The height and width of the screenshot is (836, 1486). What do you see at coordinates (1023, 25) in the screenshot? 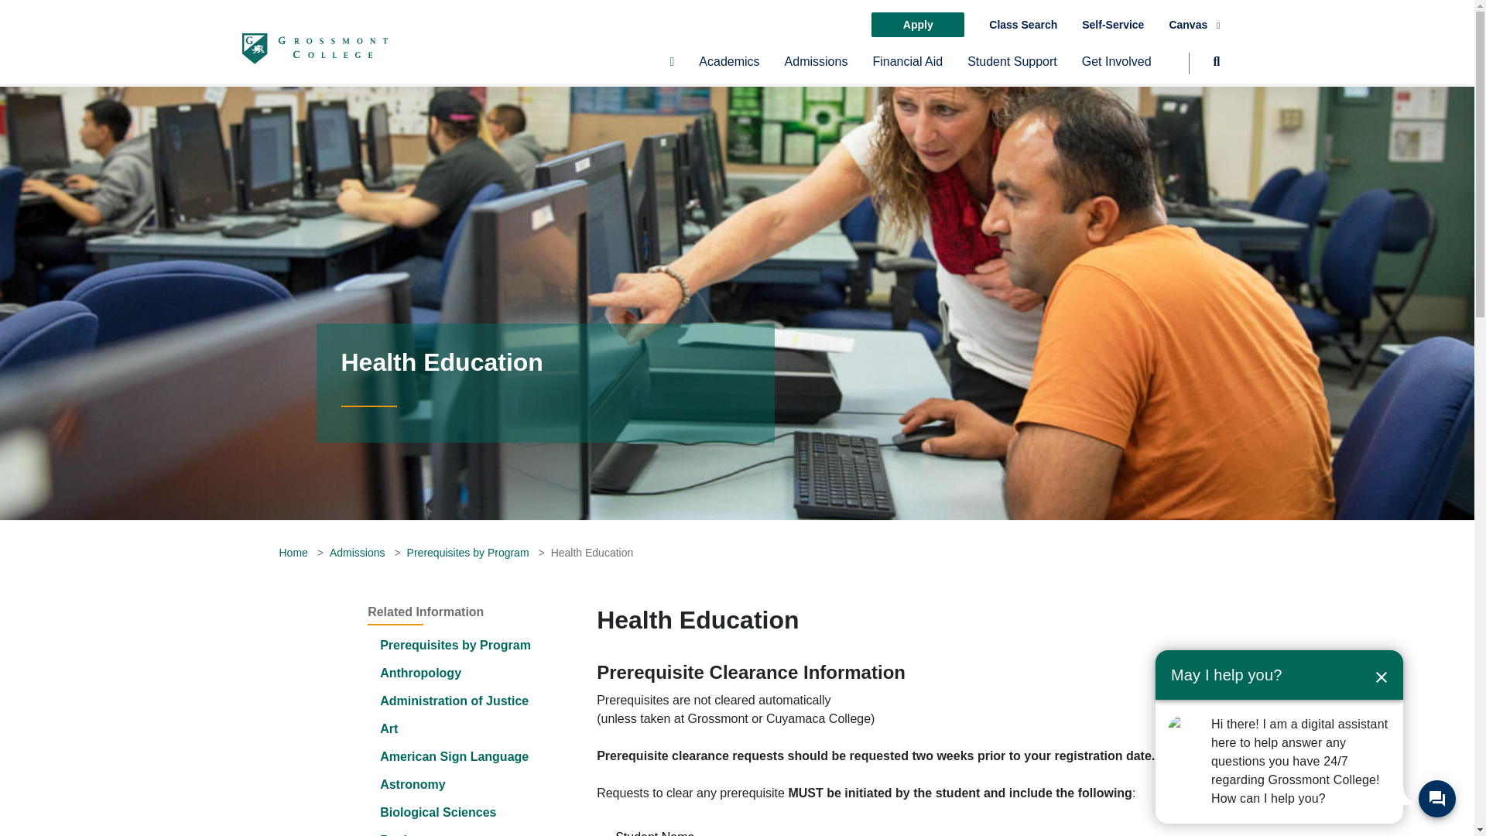
I see `Class Search` at bounding box center [1023, 25].